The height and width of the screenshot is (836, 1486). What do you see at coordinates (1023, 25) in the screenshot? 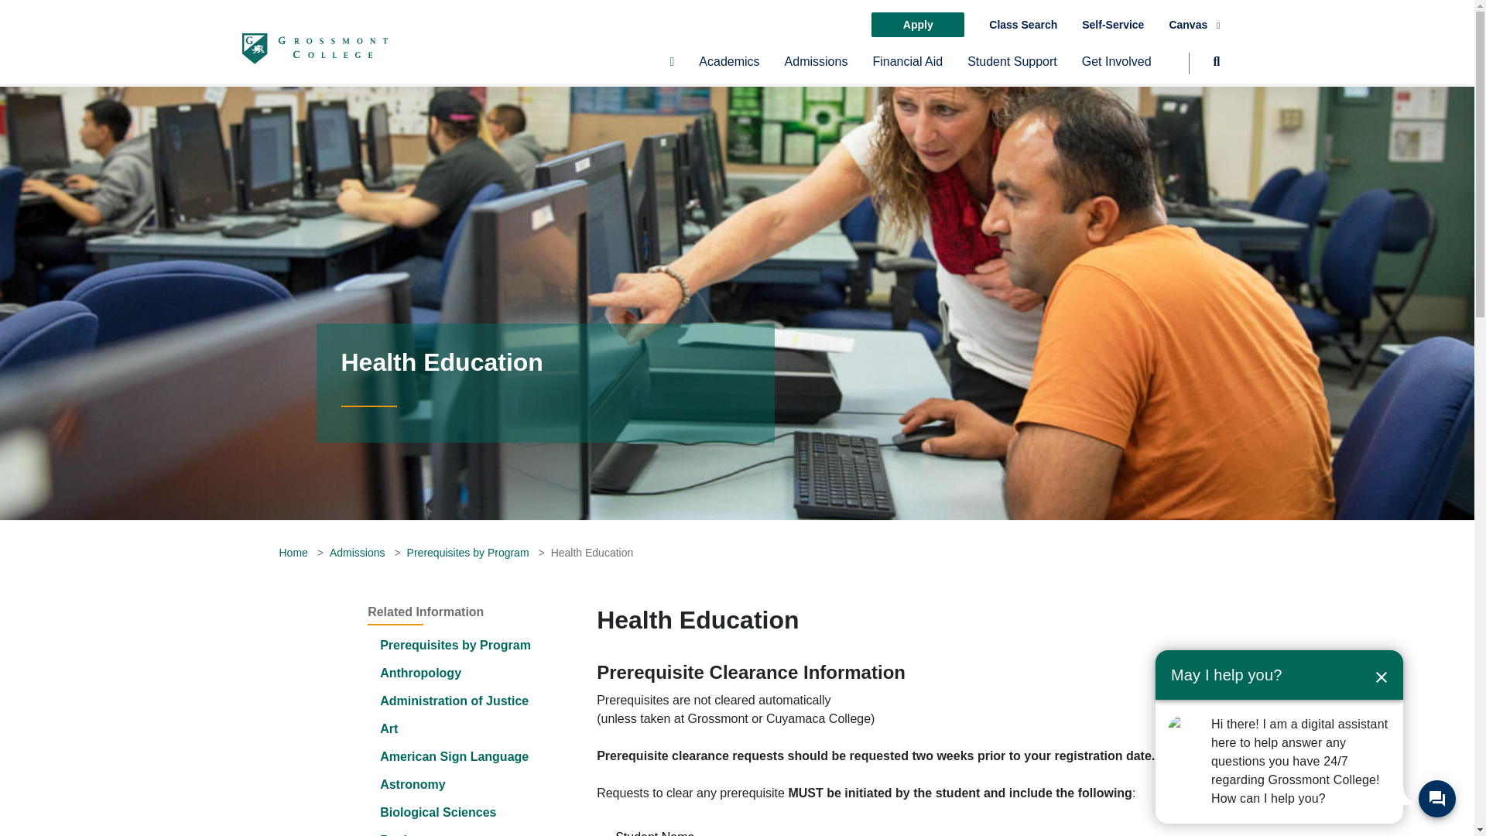
I see `Class Search` at bounding box center [1023, 25].